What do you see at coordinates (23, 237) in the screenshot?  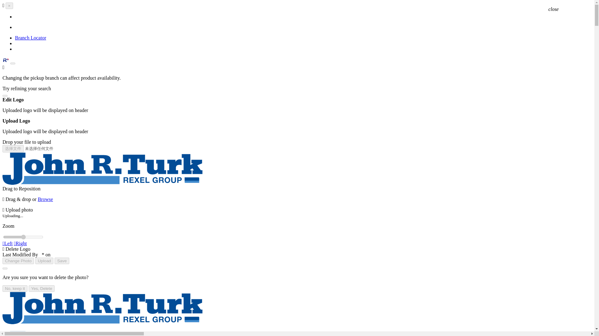 I see `1.05` at bounding box center [23, 237].